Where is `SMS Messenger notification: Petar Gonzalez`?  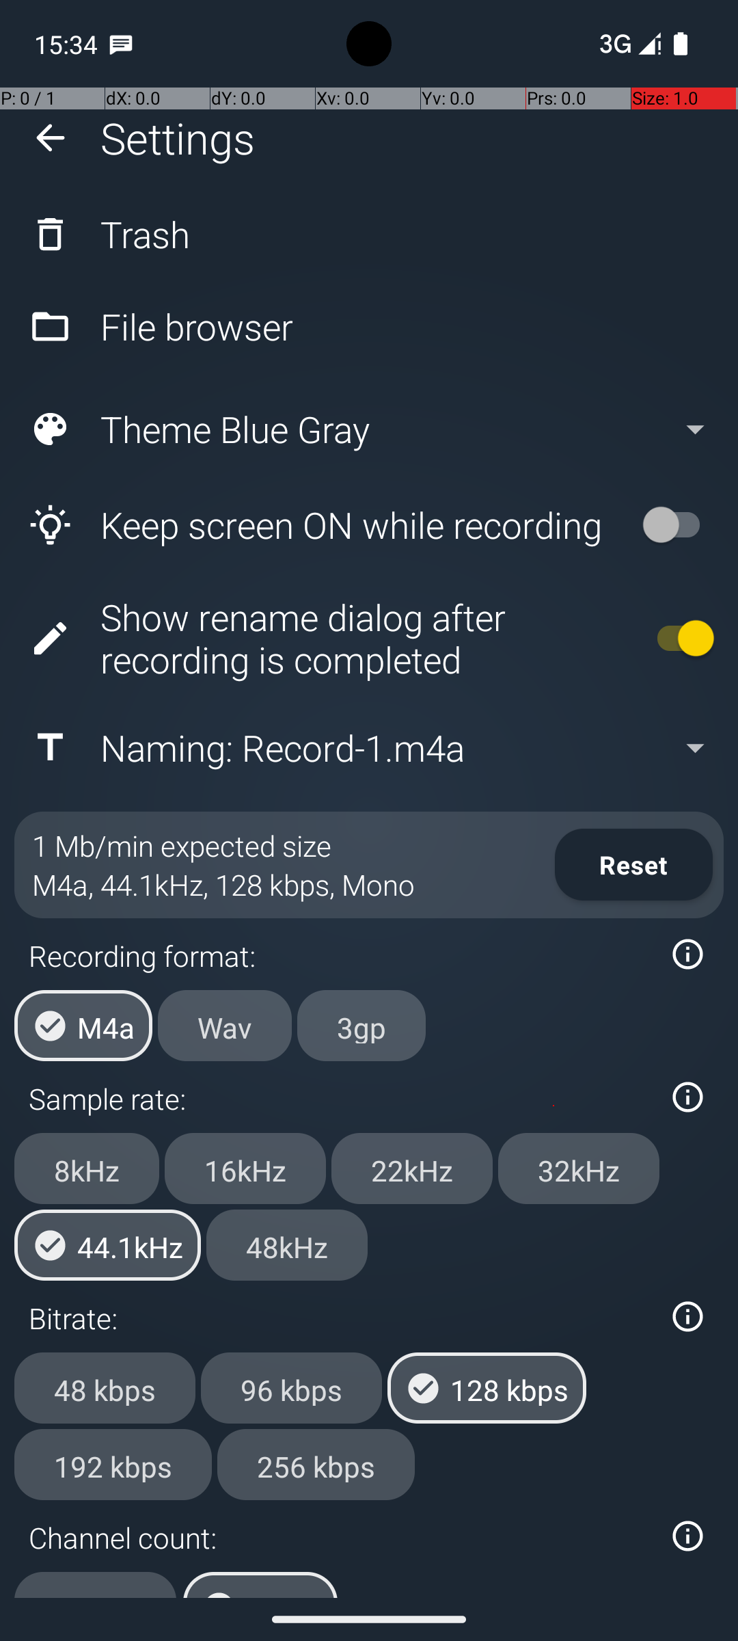 SMS Messenger notification: Petar Gonzalez is located at coordinates (121, 44).